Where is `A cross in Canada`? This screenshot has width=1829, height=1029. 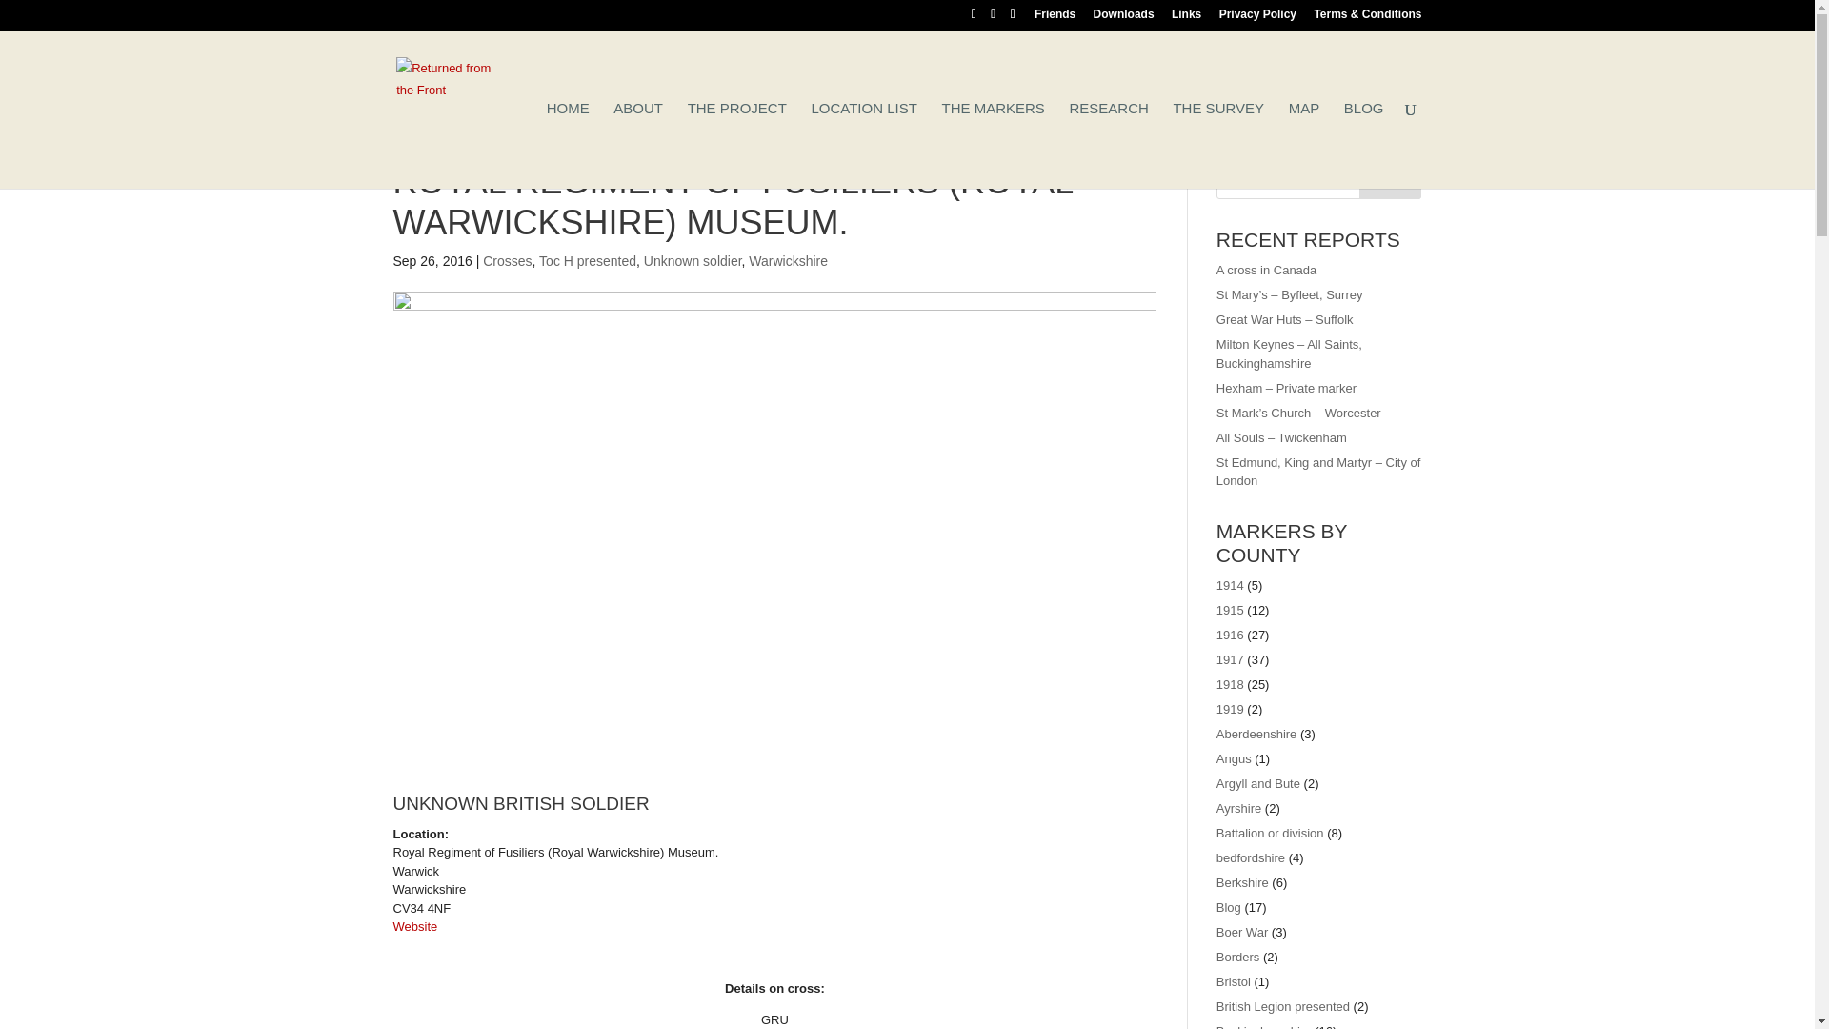 A cross in Canada is located at coordinates (1266, 270).